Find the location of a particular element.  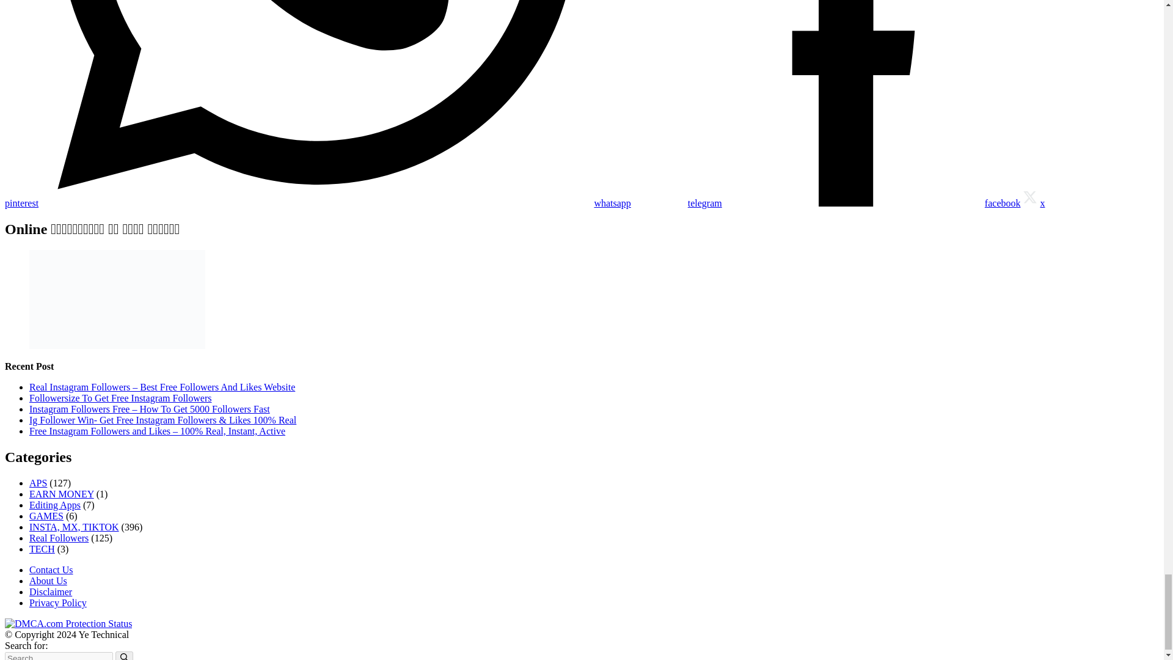

APS is located at coordinates (38, 483).